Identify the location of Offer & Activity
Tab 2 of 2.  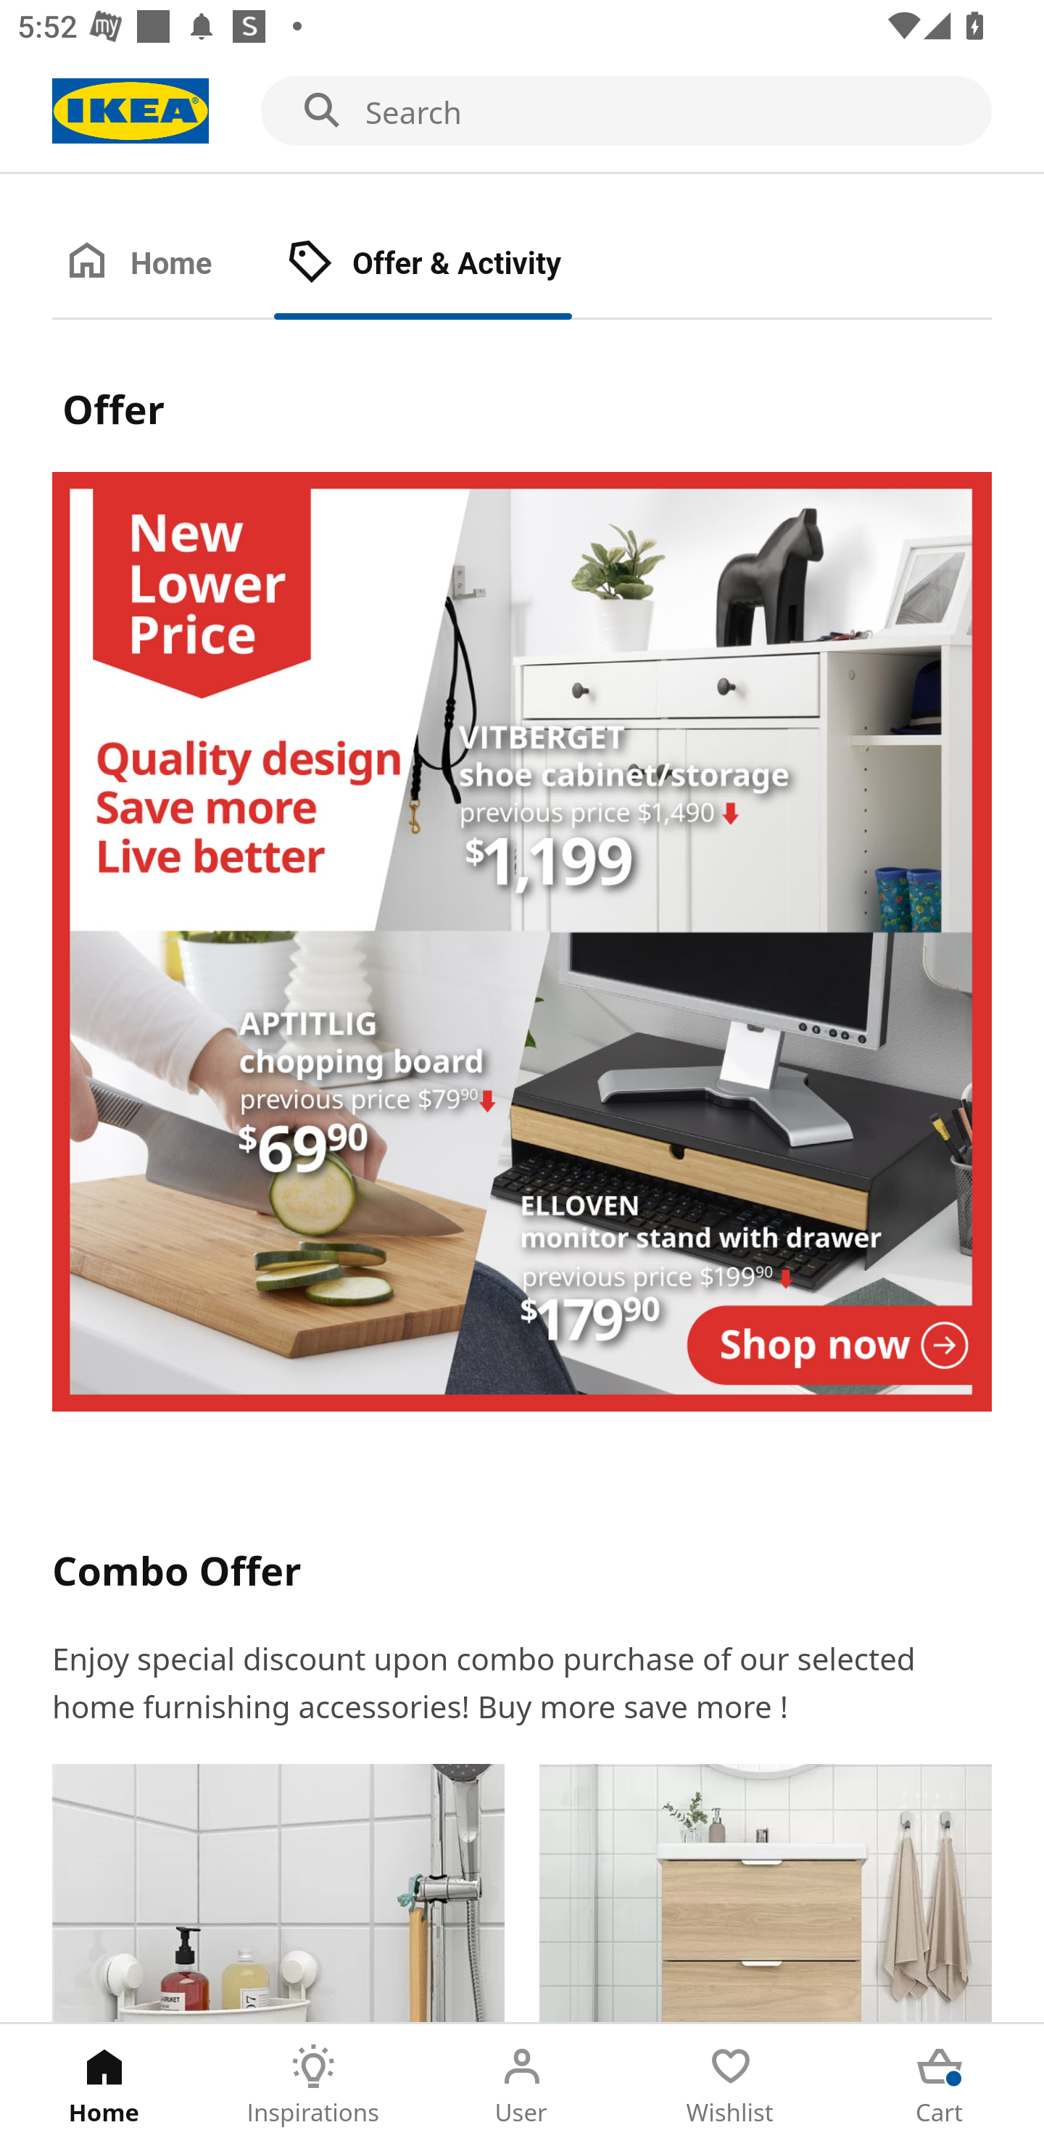
(449, 264).